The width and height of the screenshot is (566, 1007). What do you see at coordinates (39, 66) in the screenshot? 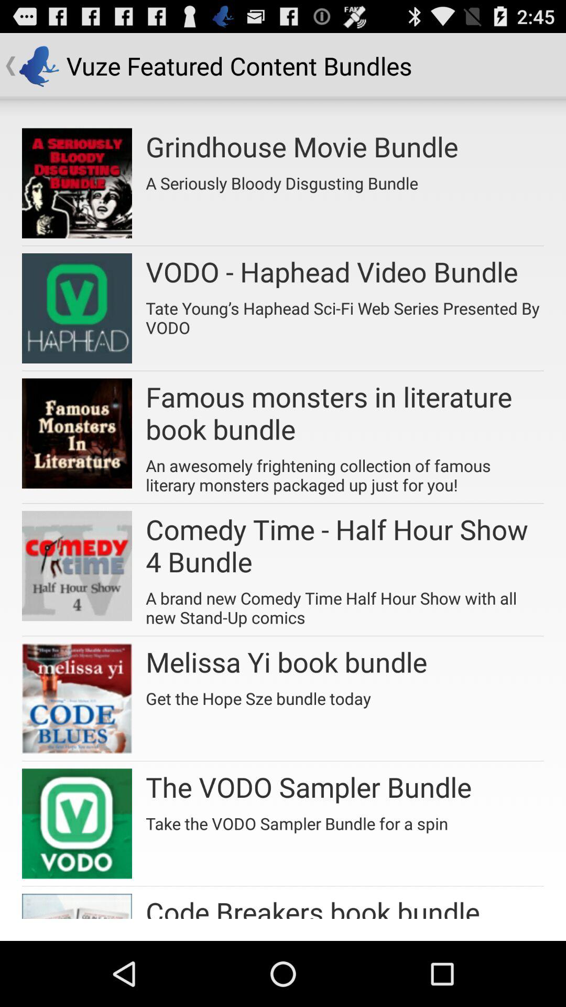
I see `click on the image which is left side of the text vuze featured content bundles` at bounding box center [39, 66].